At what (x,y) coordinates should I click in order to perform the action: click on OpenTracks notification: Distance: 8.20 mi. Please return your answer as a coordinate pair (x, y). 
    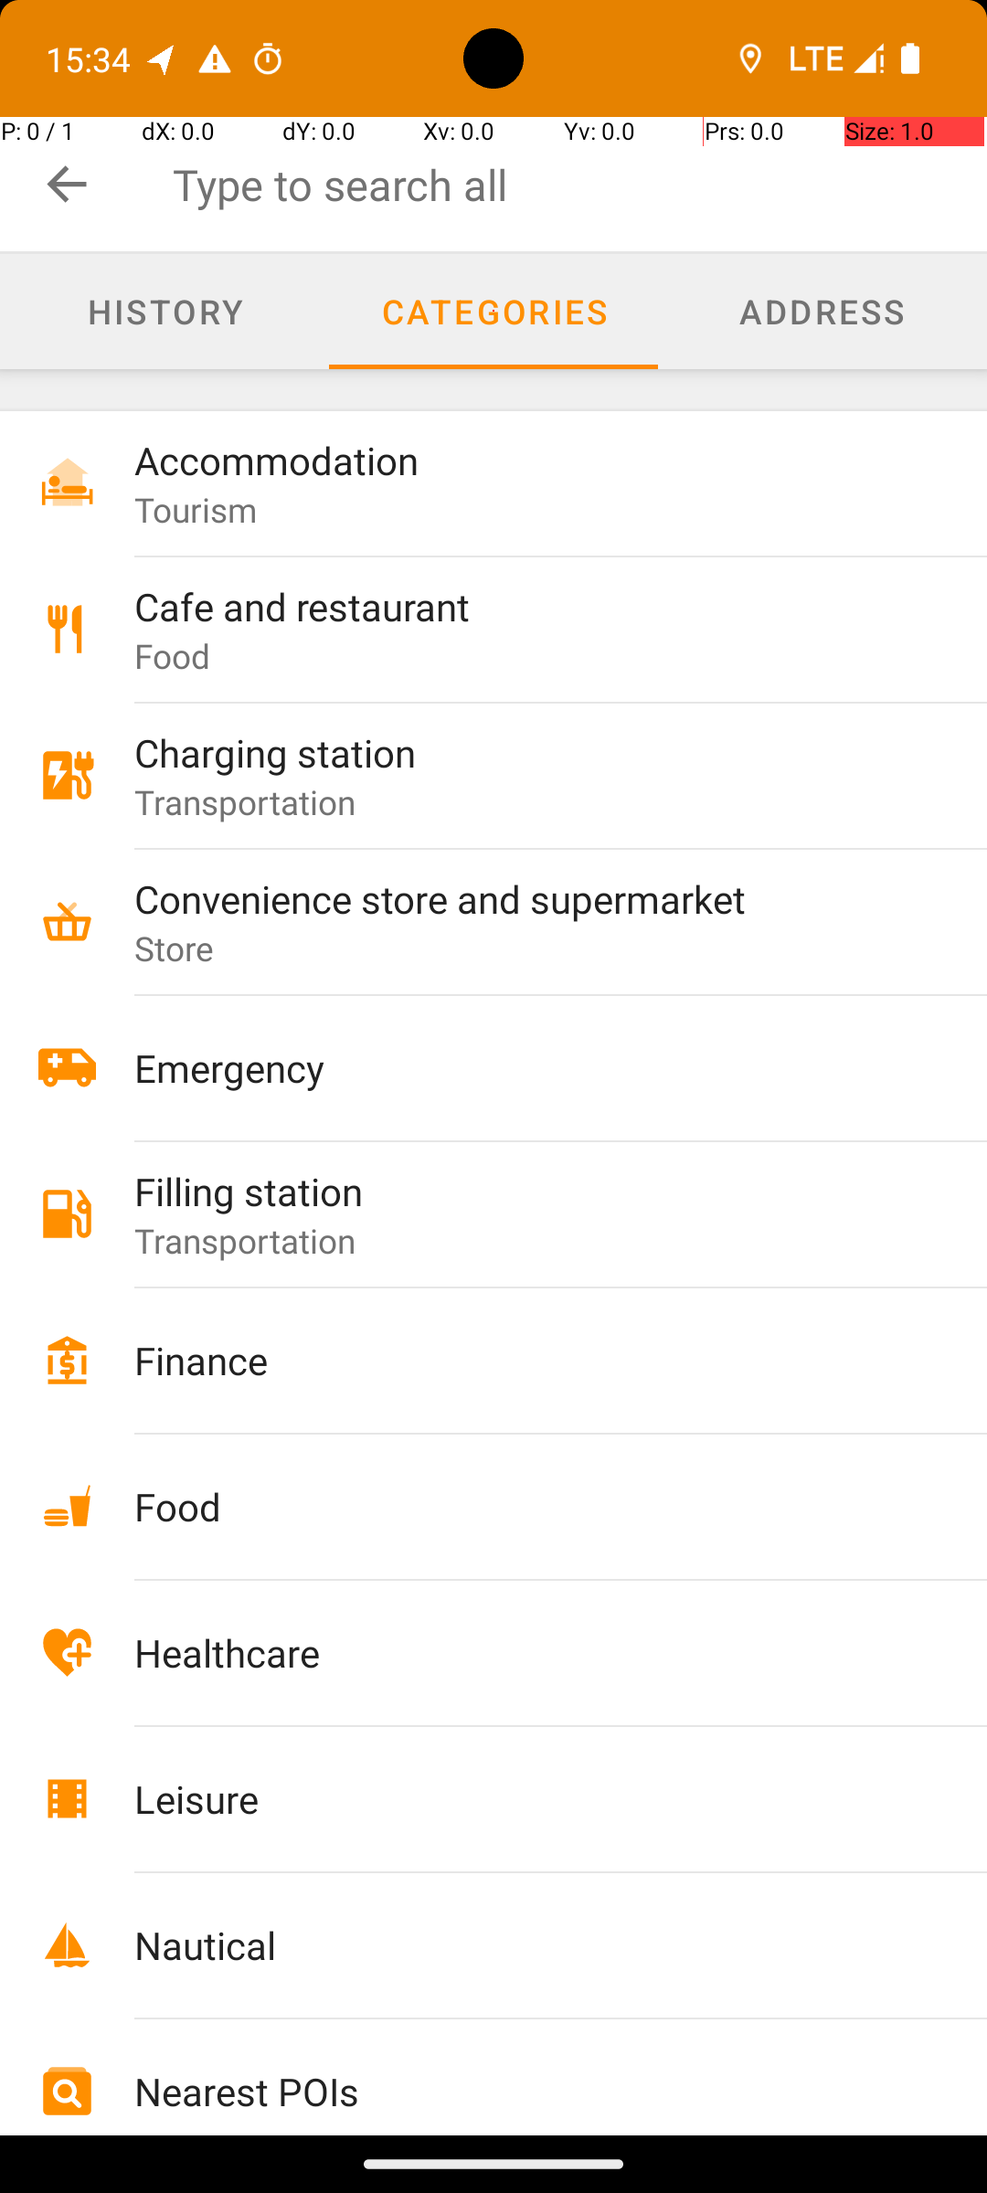
    Looking at the image, I should click on (162, 58).